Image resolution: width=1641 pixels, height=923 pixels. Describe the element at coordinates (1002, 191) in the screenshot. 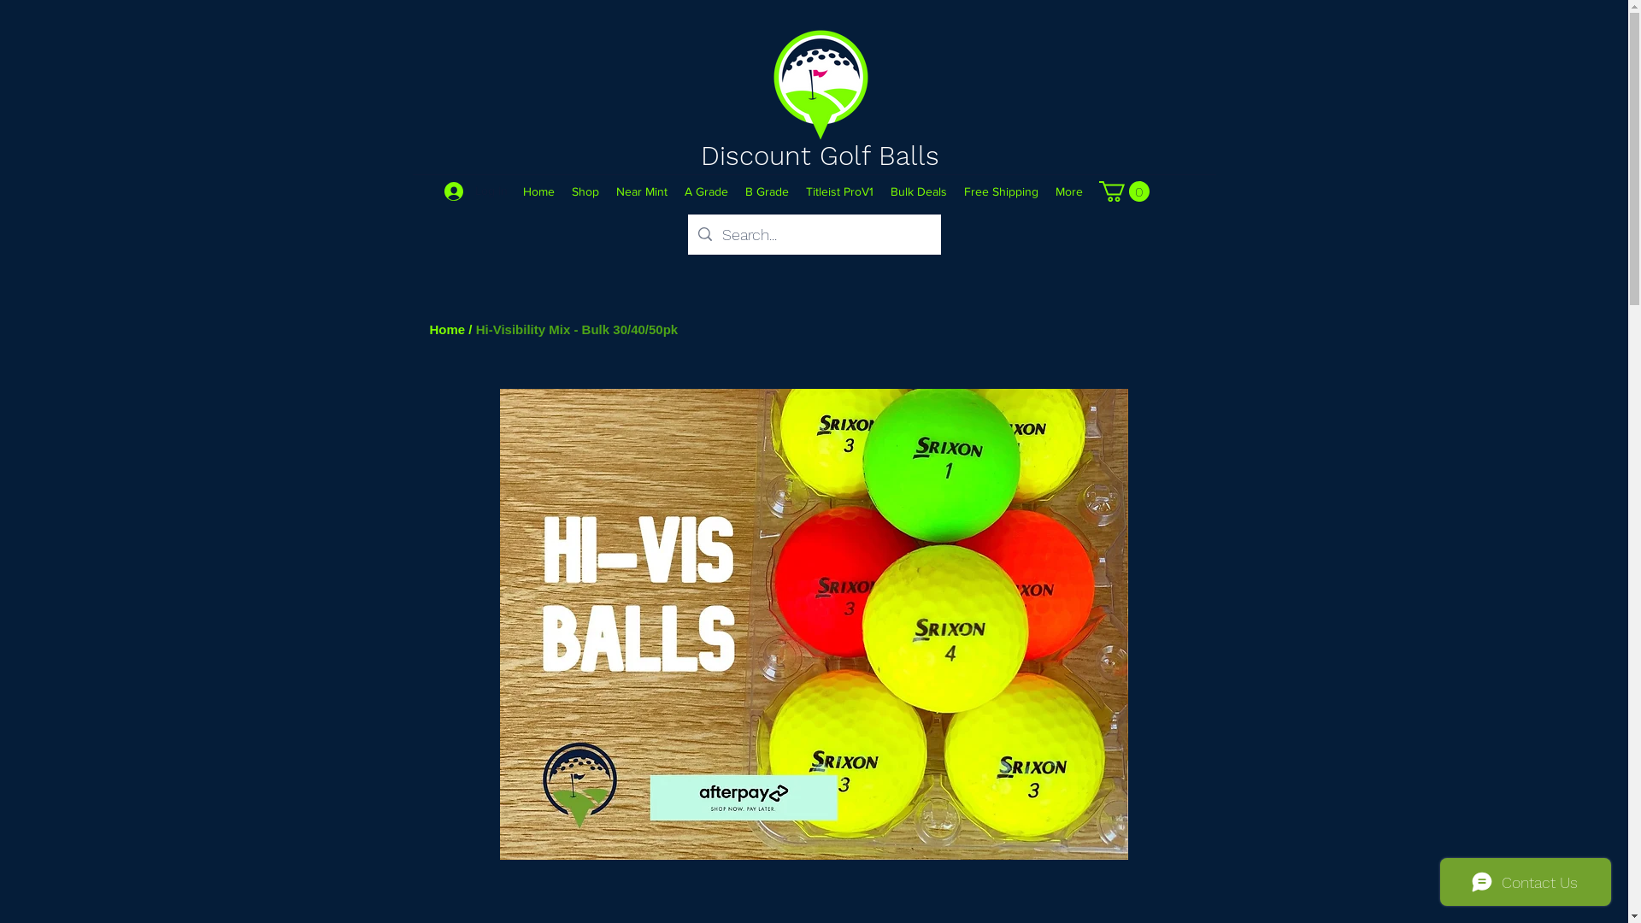

I see `Free Shipping` at that location.